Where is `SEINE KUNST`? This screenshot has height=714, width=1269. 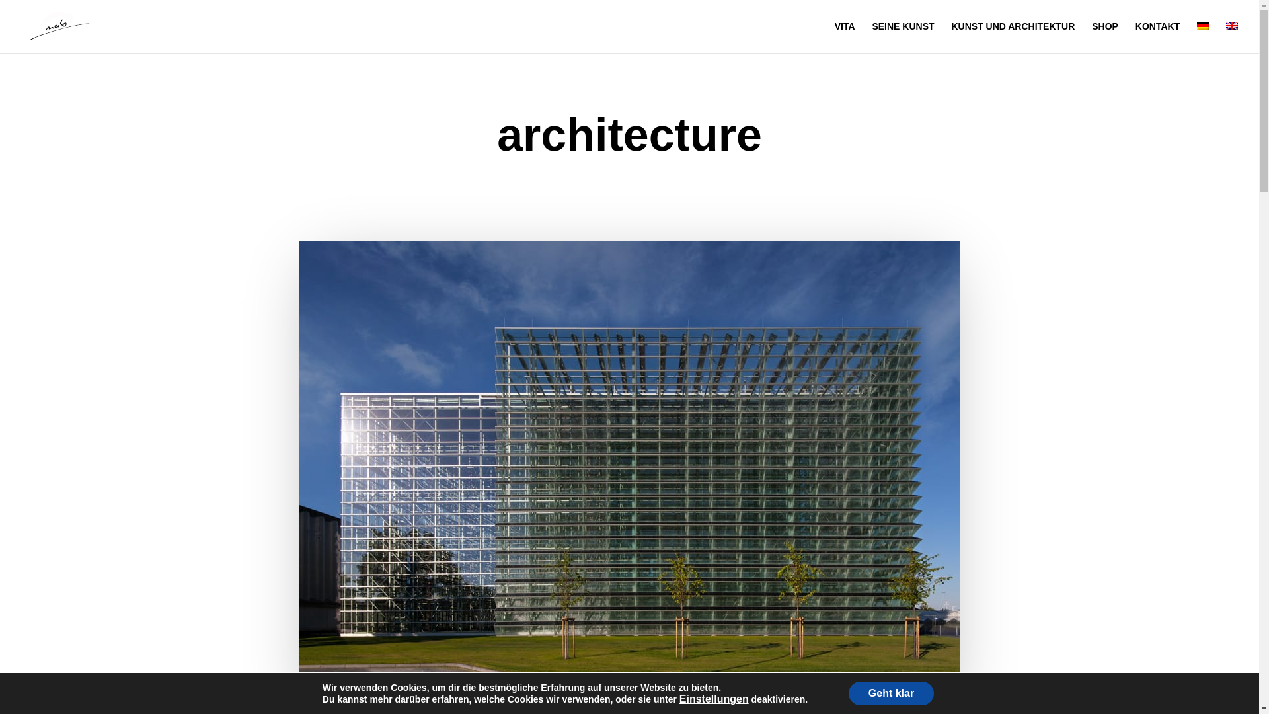
SEINE KUNST is located at coordinates (903, 37).